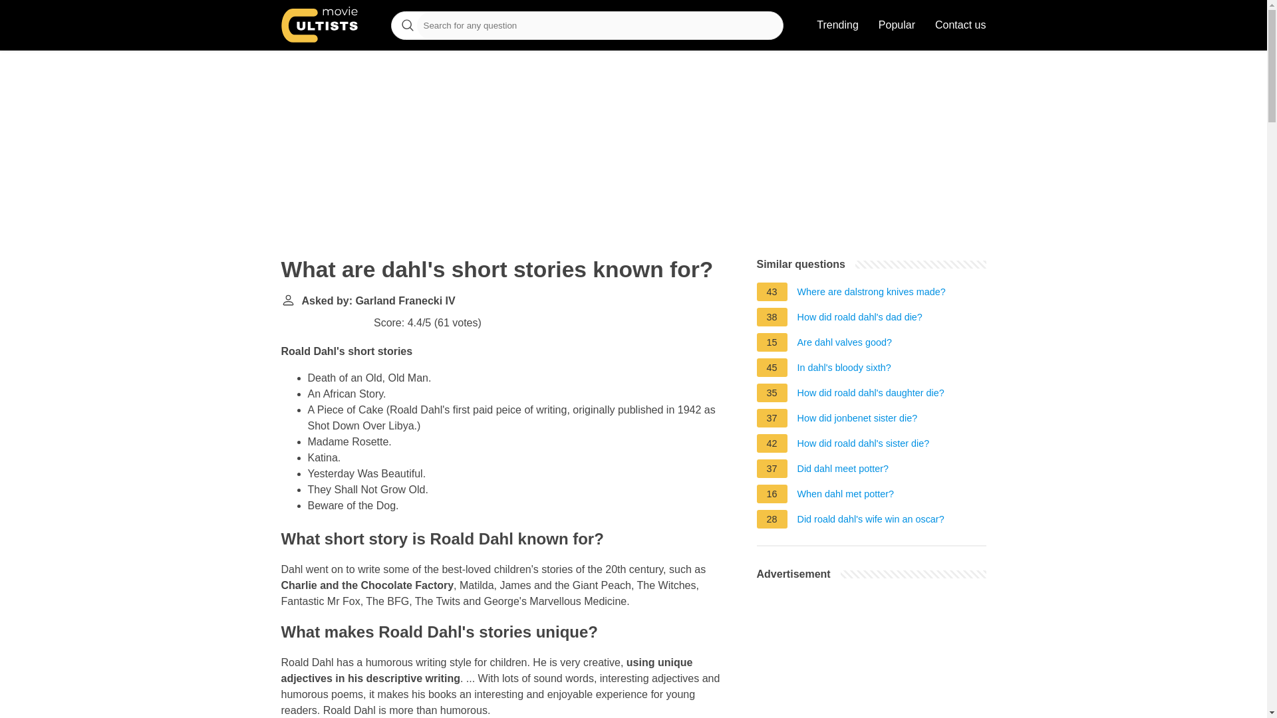 The height and width of the screenshot is (718, 1277). What do you see at coordinates (871, 293) in the screenshot?
I see `Where are dalstrong knives made?` at bounding box center [871, 293].